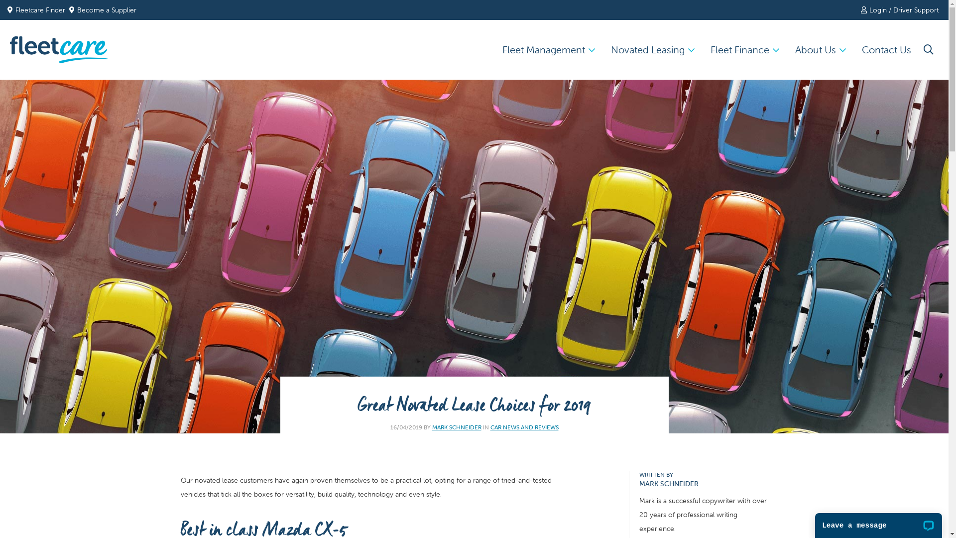  What do you see at coordinates (524, 427) in the screenshot?
I see `CAR NEWS AND REVIEWS` at bounding box center [524, 427].